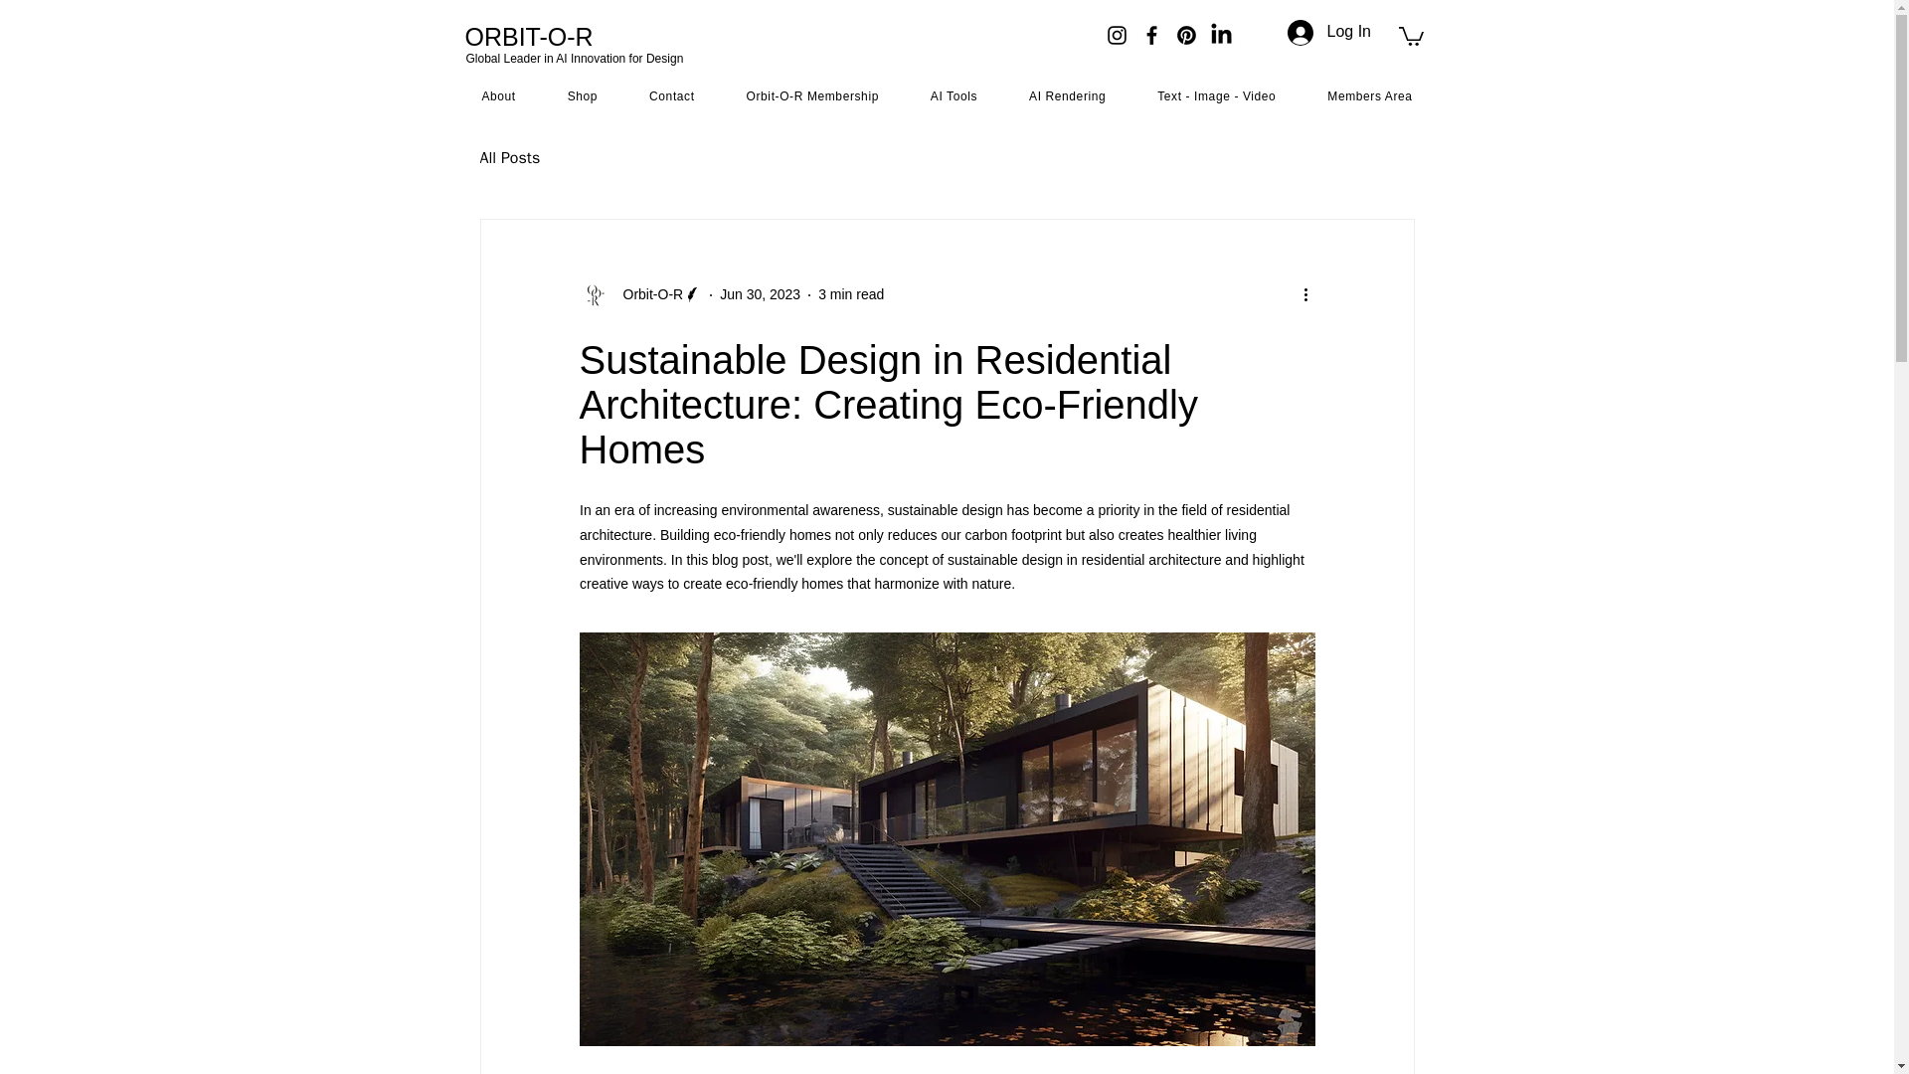  What do you see at coordinates (851, 294) in the screenshot?
I see `3 min read` at bounding box center [851, 294].